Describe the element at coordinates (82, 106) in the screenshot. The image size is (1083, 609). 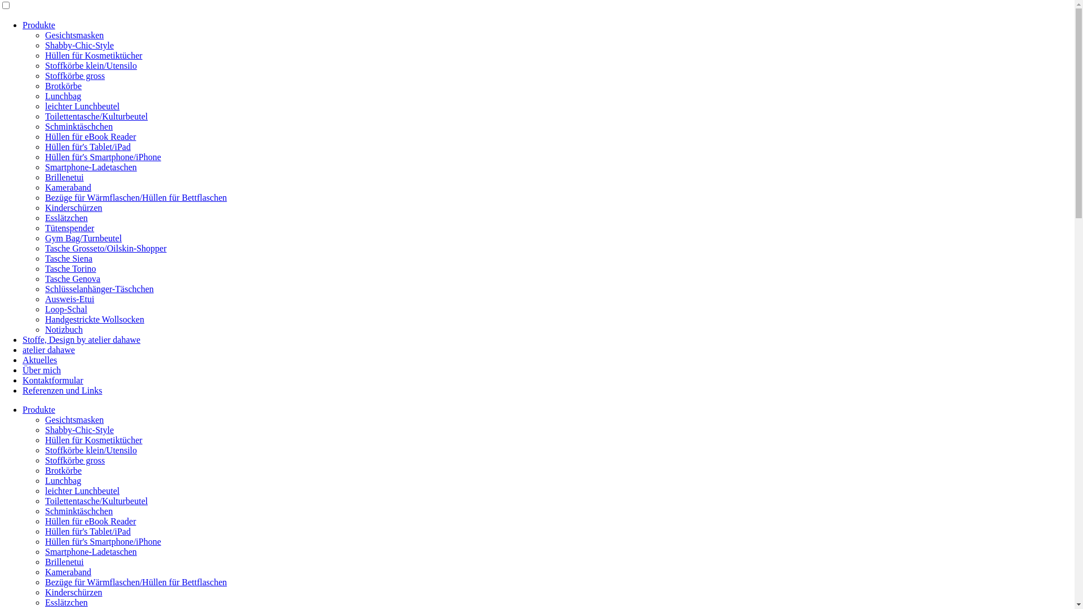
I see `leichter Lunchbeutel` at that location.